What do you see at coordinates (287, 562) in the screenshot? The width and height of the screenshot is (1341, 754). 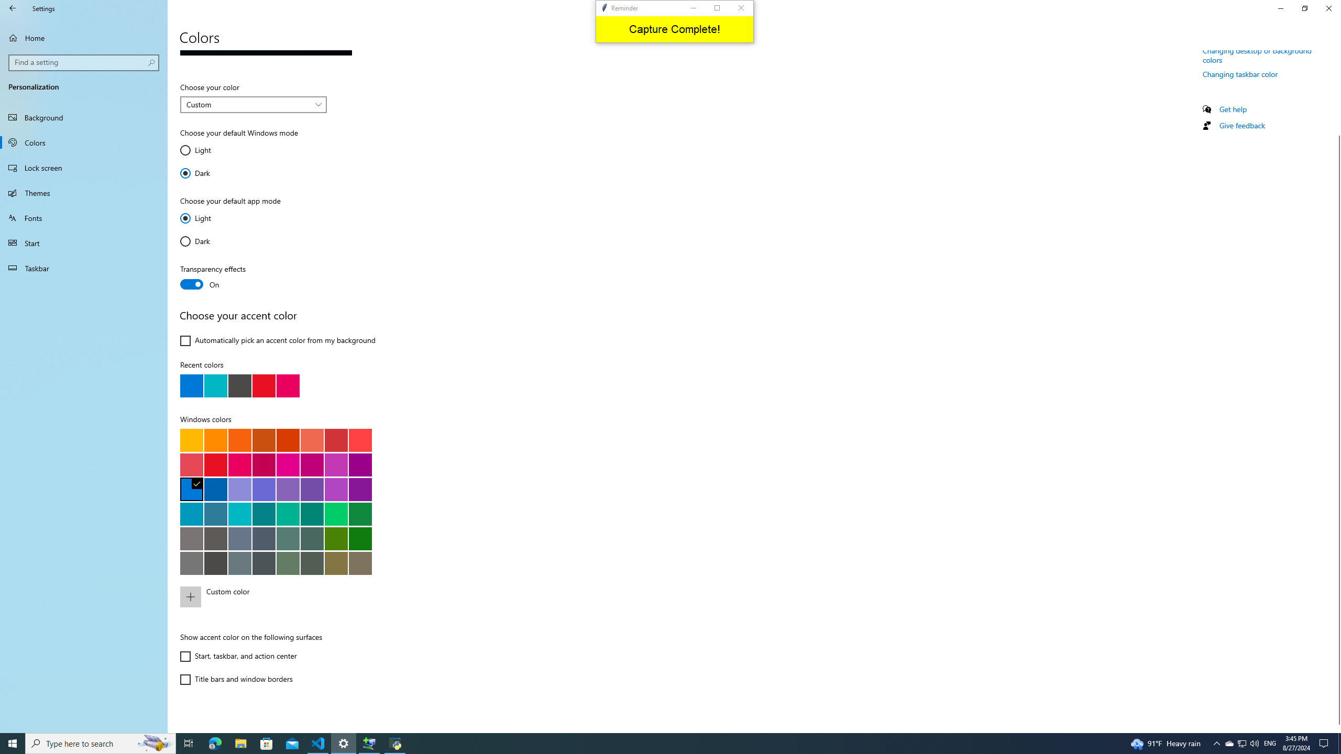 I see `Liddy green` at bounding box center [287, 562].